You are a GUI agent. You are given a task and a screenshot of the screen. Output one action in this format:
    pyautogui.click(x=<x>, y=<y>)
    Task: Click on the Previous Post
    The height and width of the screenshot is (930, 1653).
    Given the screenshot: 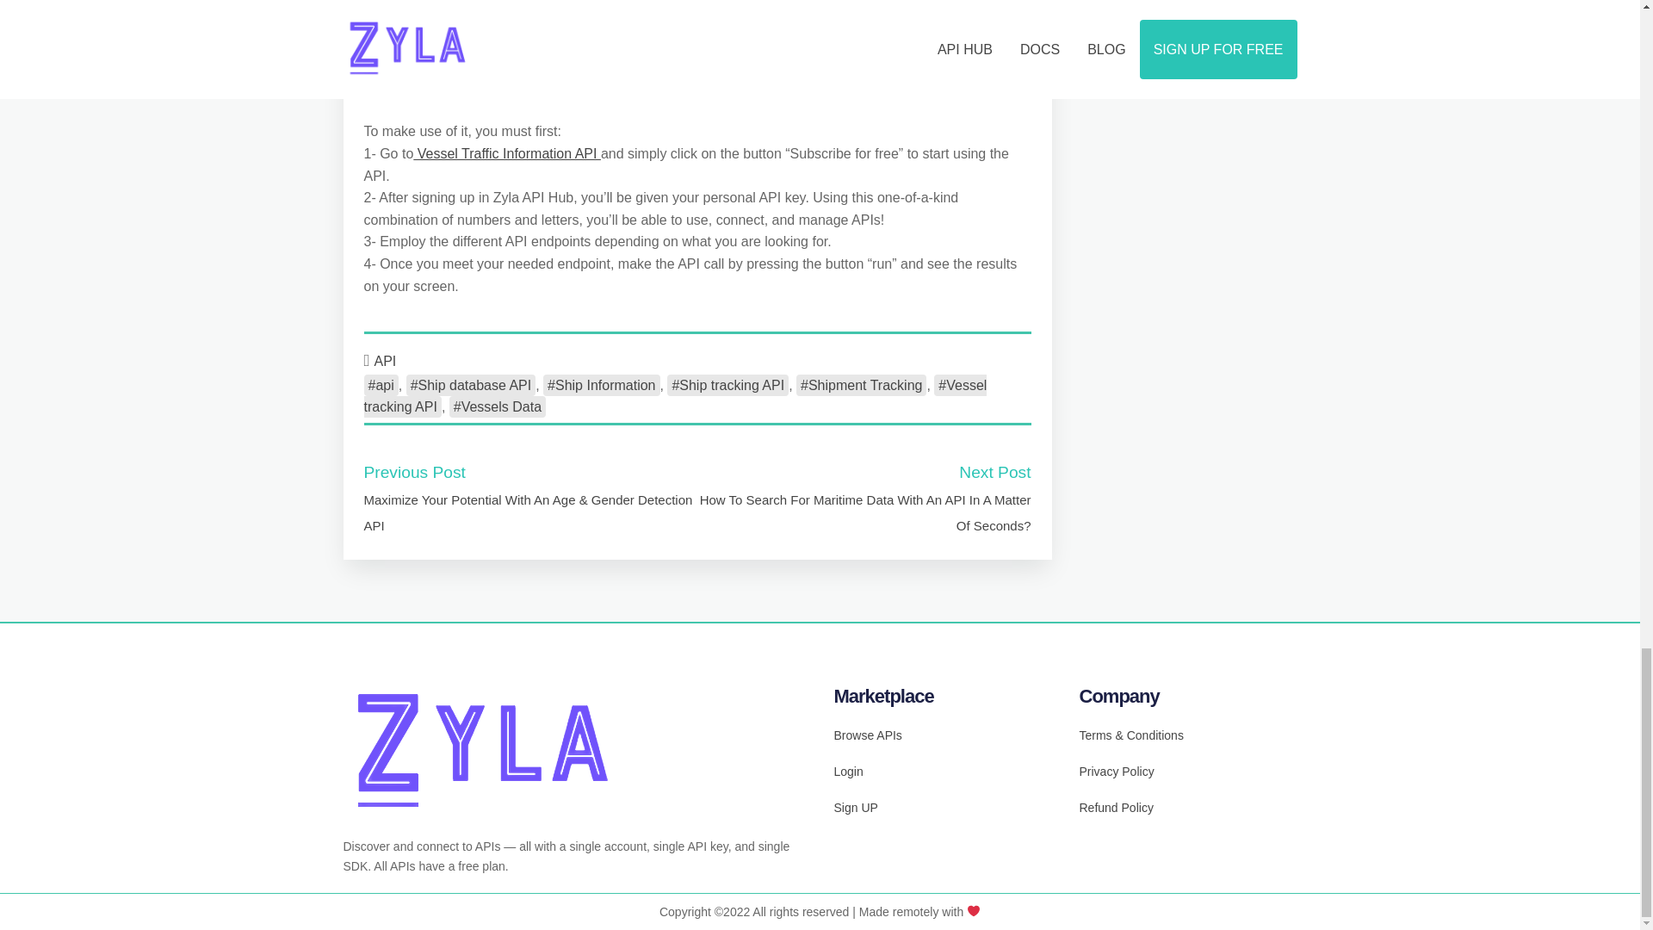 What is the action you would take?
    pyautogui.click(x=413, y=472)
    